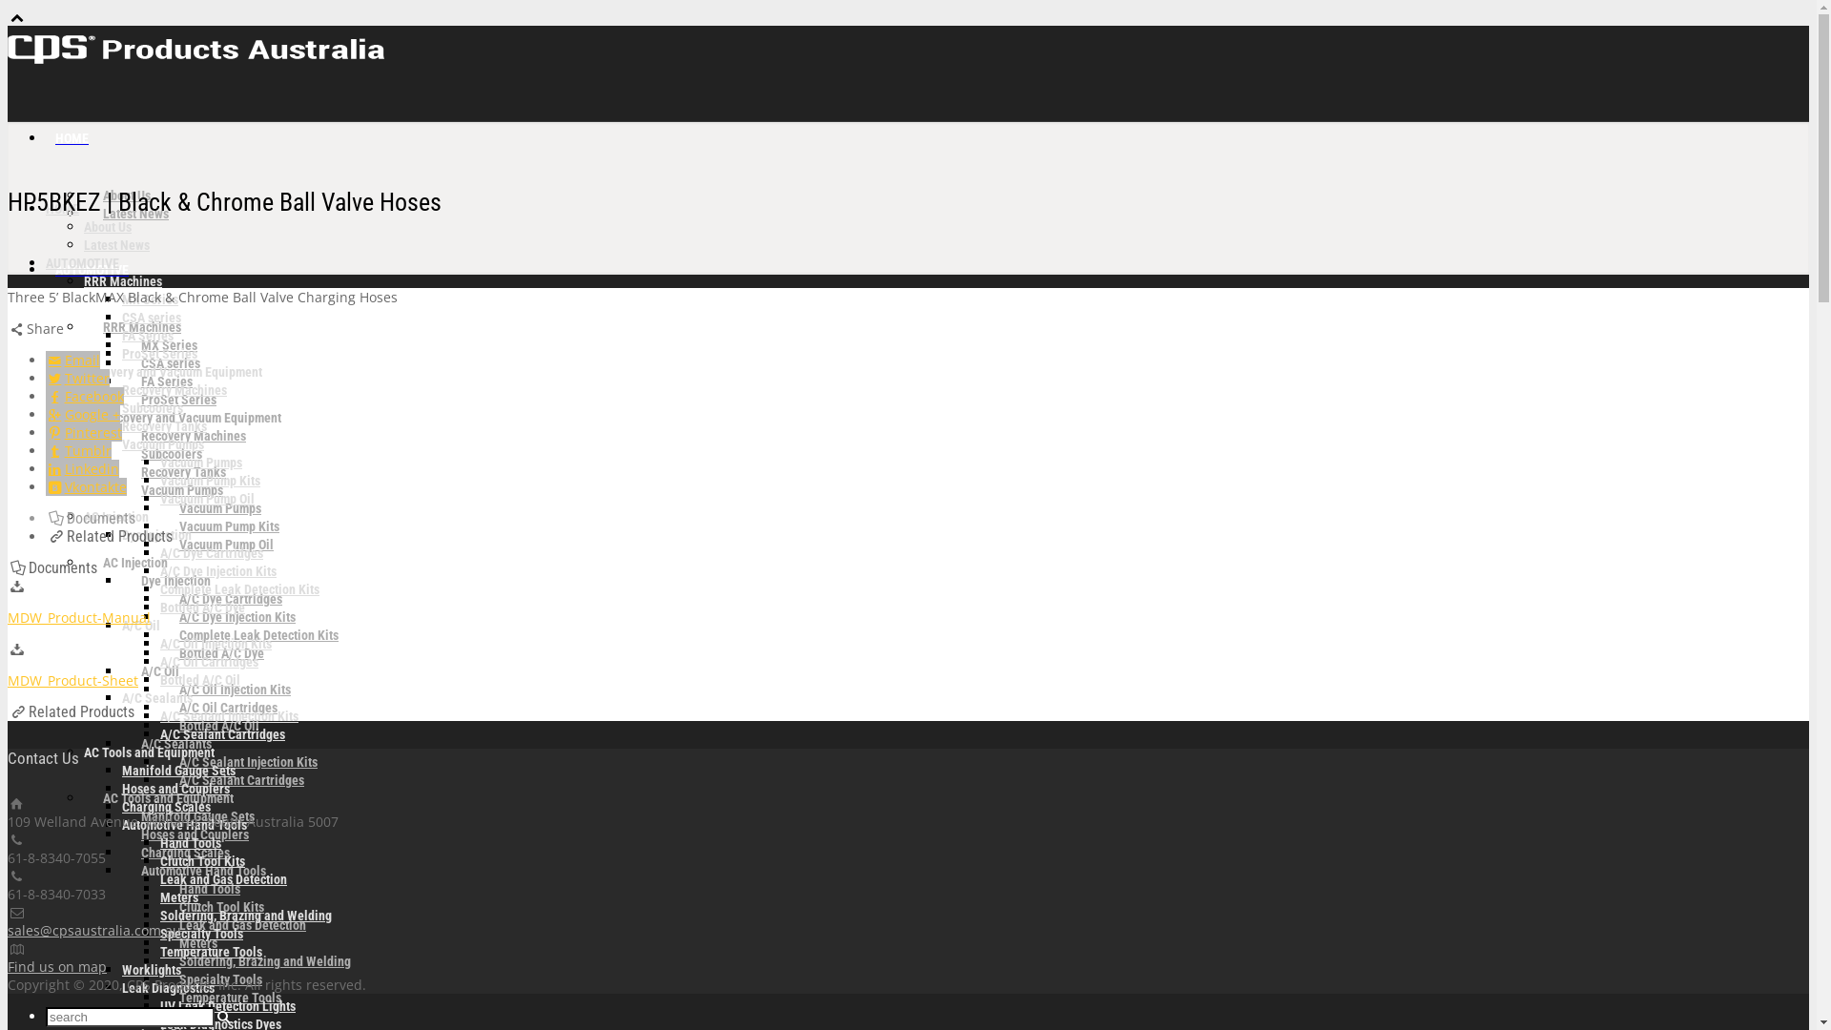  I want to click on HOME, so click(72, 138).